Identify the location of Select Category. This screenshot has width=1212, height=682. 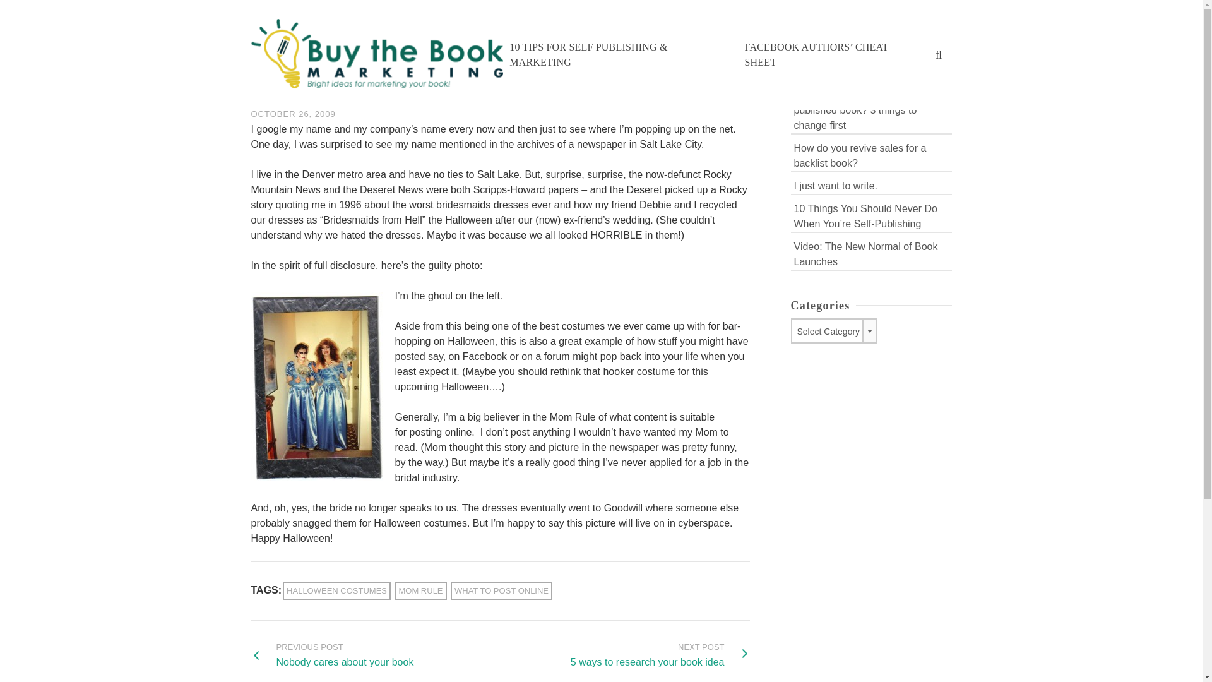
(653, 20).